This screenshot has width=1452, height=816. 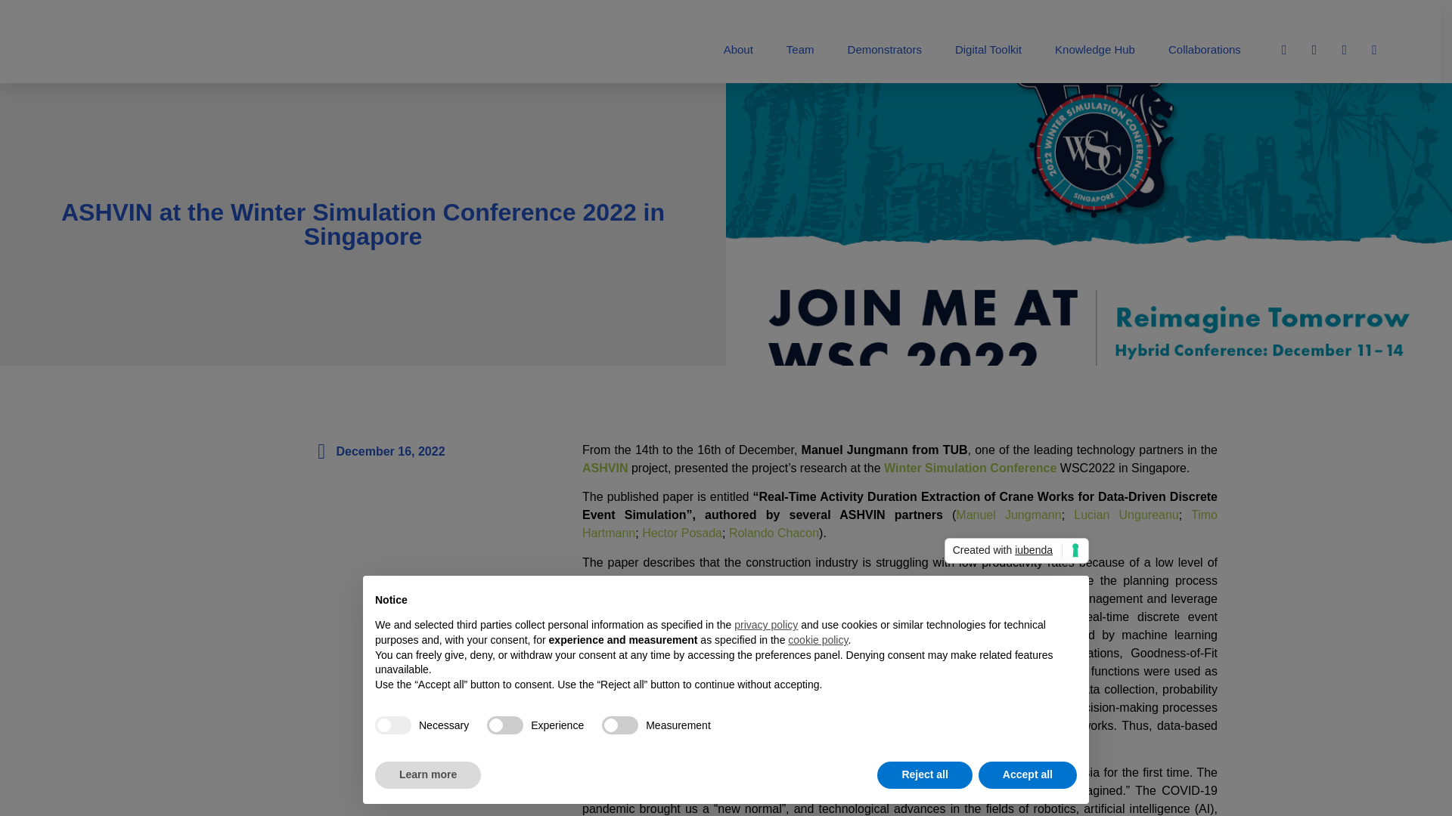 What do you see at coordinates (1204, 49) in the screenshot?
I see `Collaborations` at bounding box center [1204, 49].